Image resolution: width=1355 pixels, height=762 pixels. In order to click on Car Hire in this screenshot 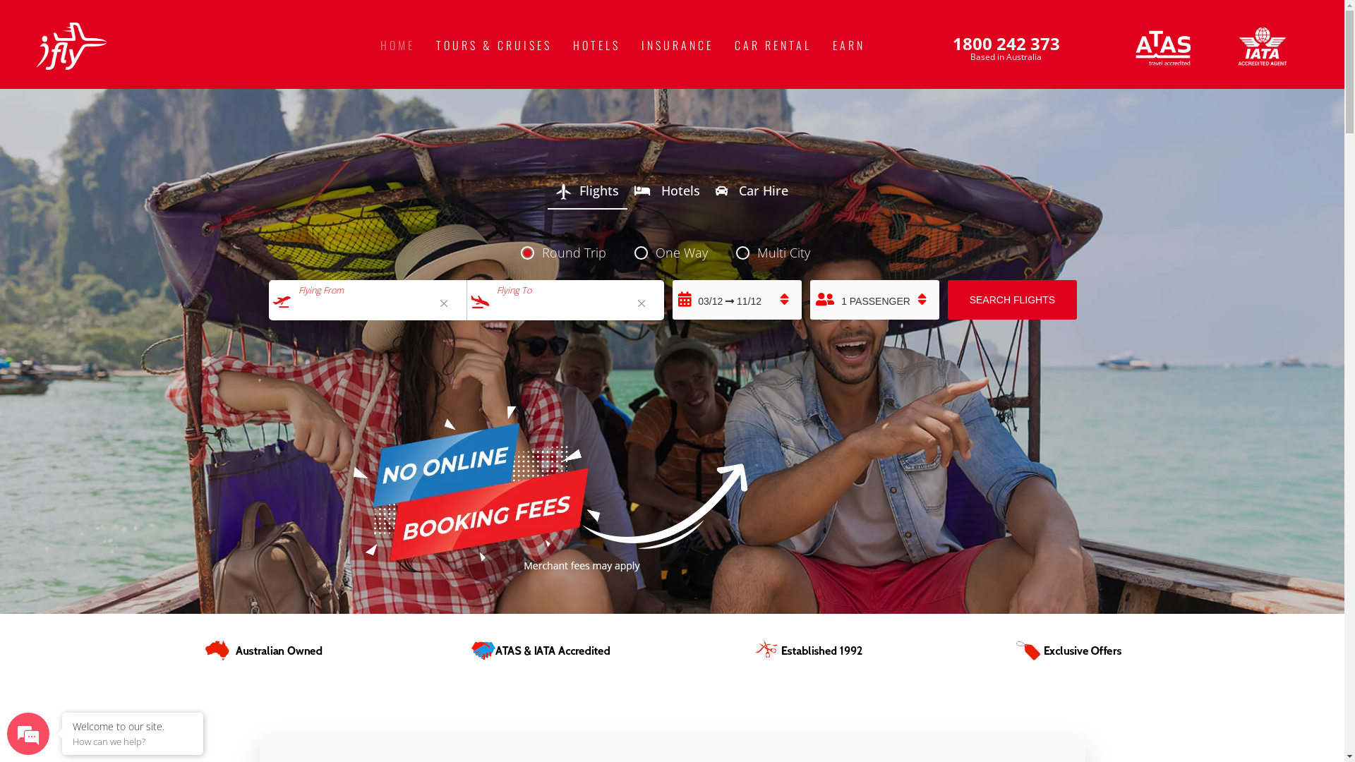, I will do `click(752, 193)`.